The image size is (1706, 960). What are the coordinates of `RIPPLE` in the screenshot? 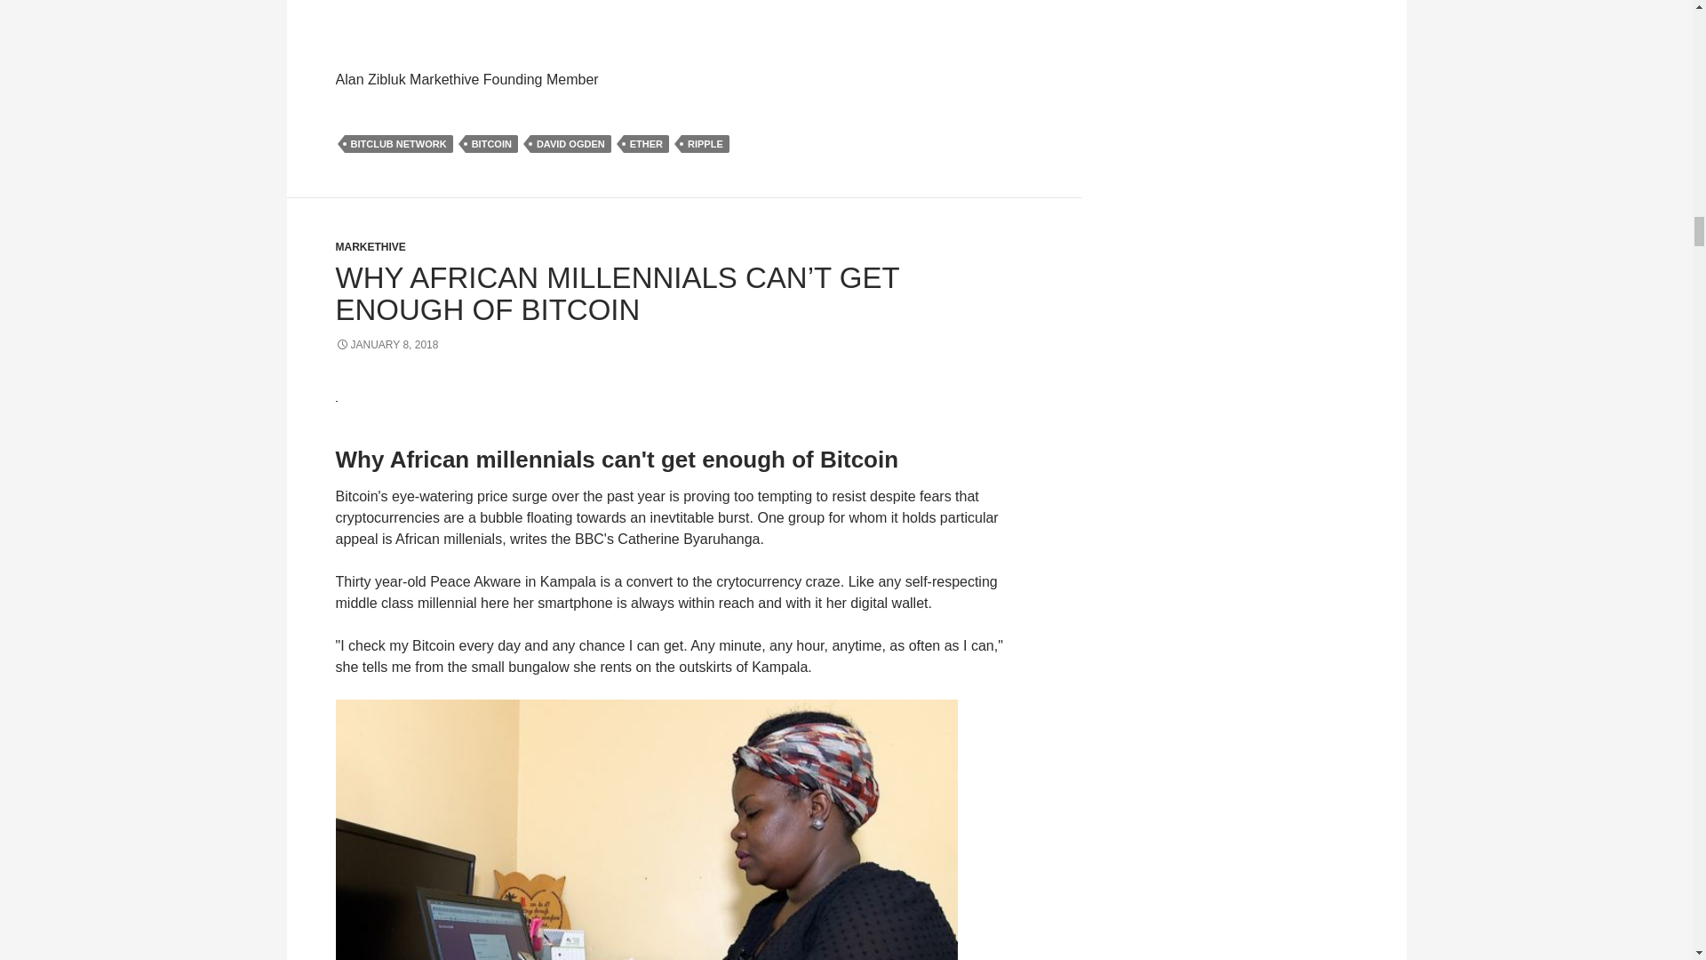 It's located at (706, 144).